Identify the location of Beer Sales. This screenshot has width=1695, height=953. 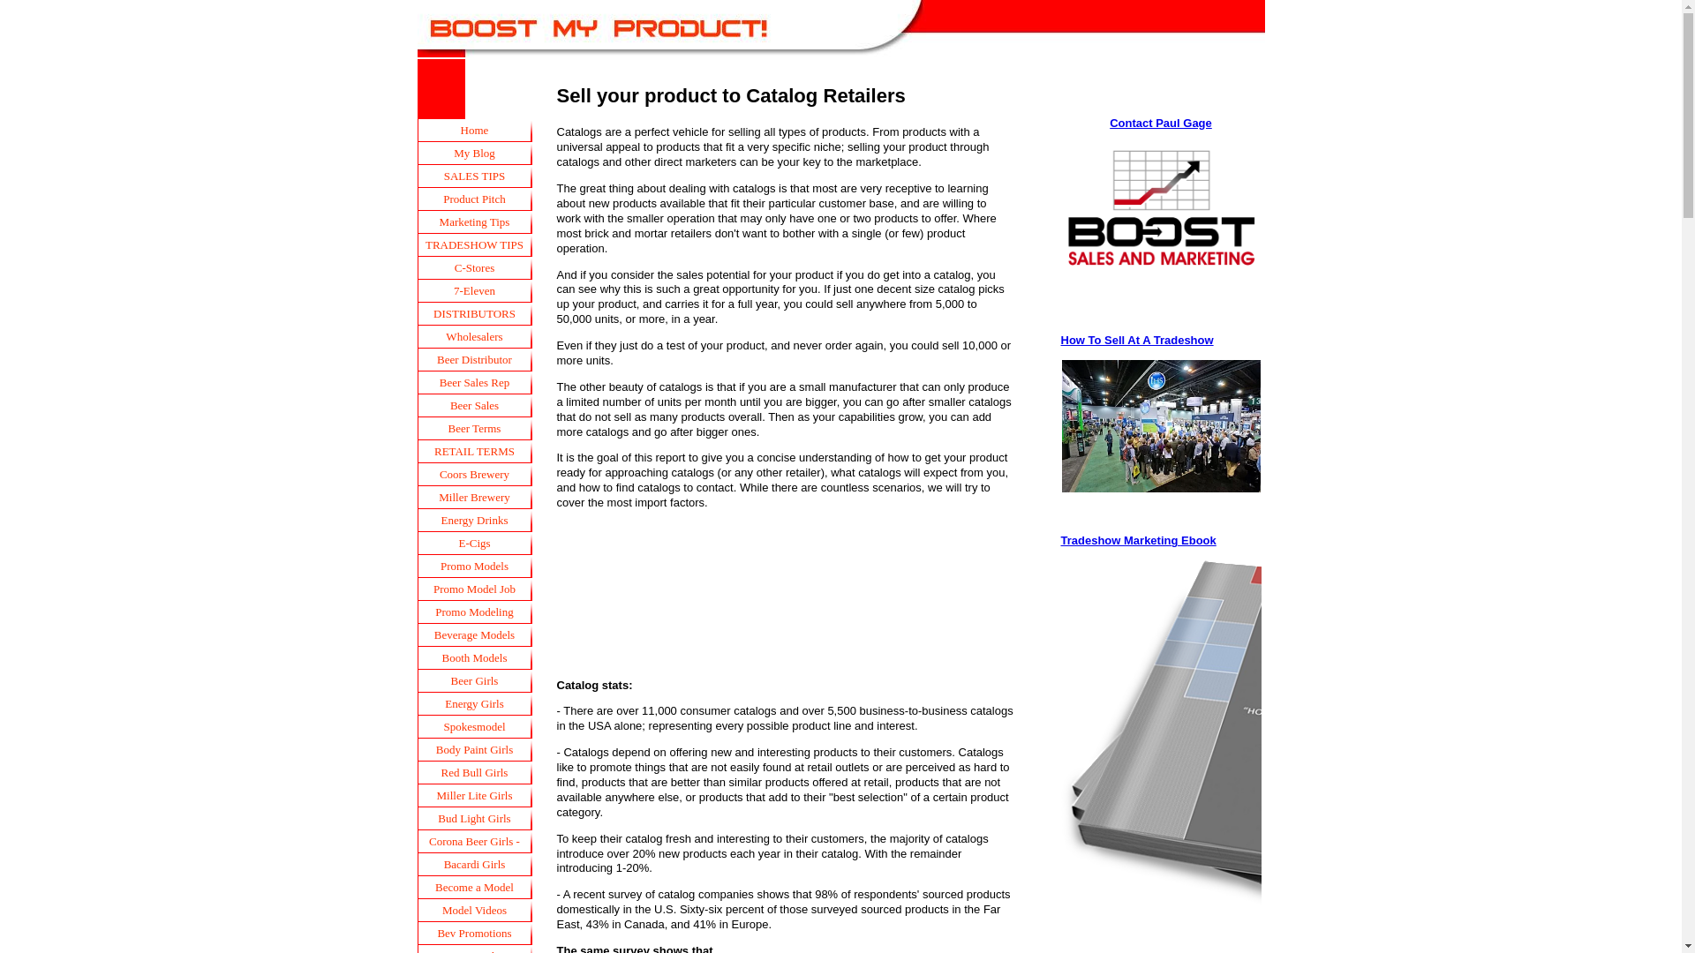
(474, 406).